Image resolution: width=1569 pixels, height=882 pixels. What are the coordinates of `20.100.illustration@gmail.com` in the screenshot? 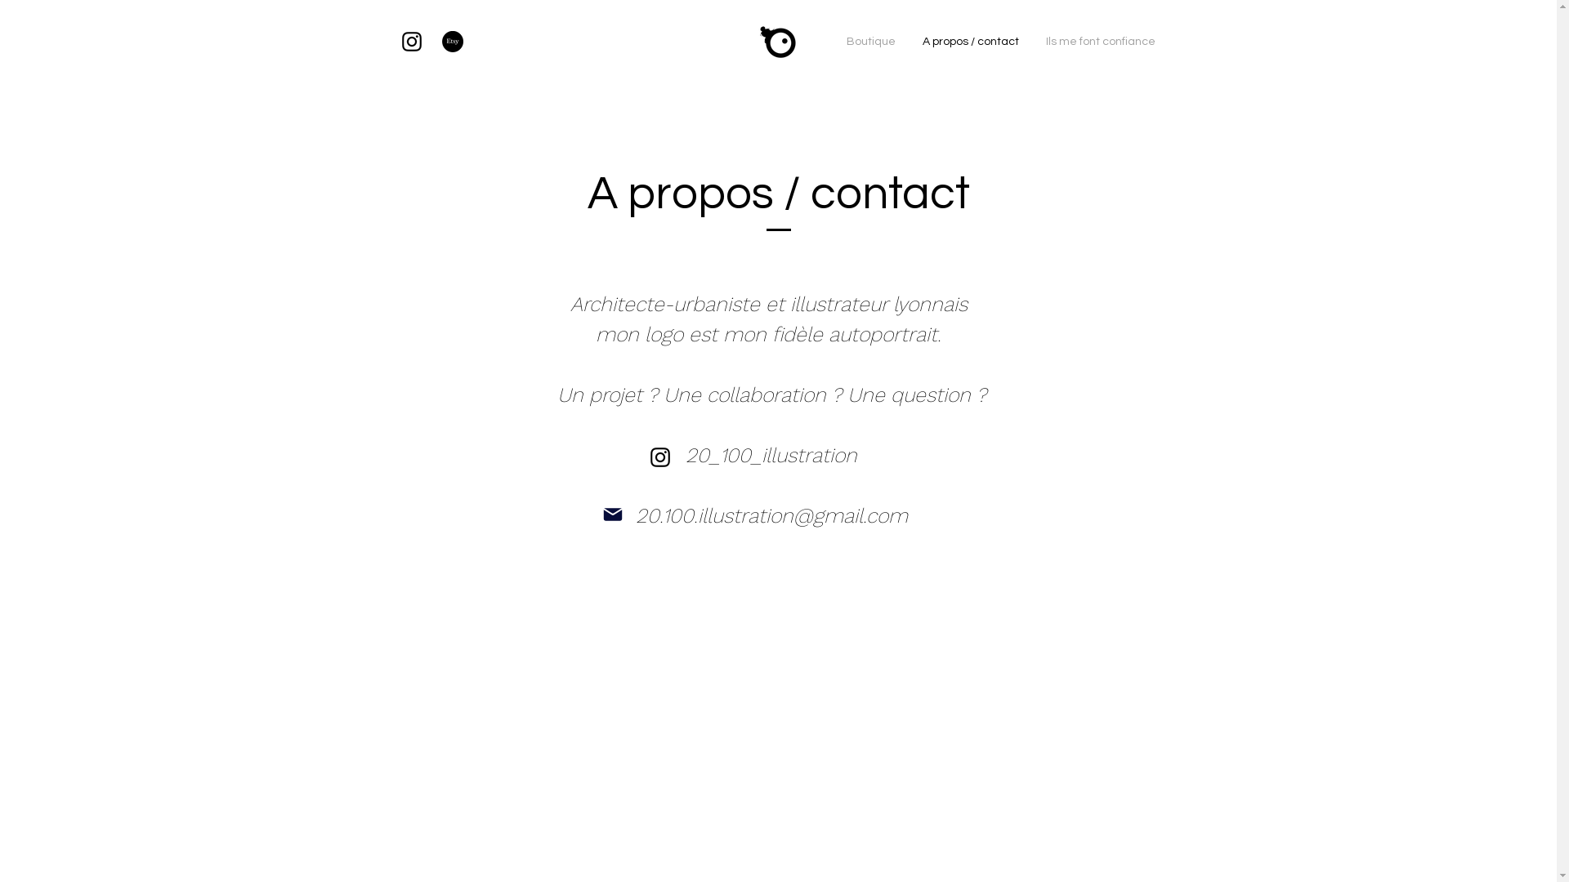 It's located at (771, 516).